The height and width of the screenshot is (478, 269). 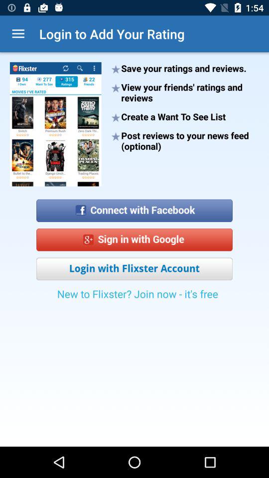 I want to click on login with flixter account, so click(x=134, y=269).